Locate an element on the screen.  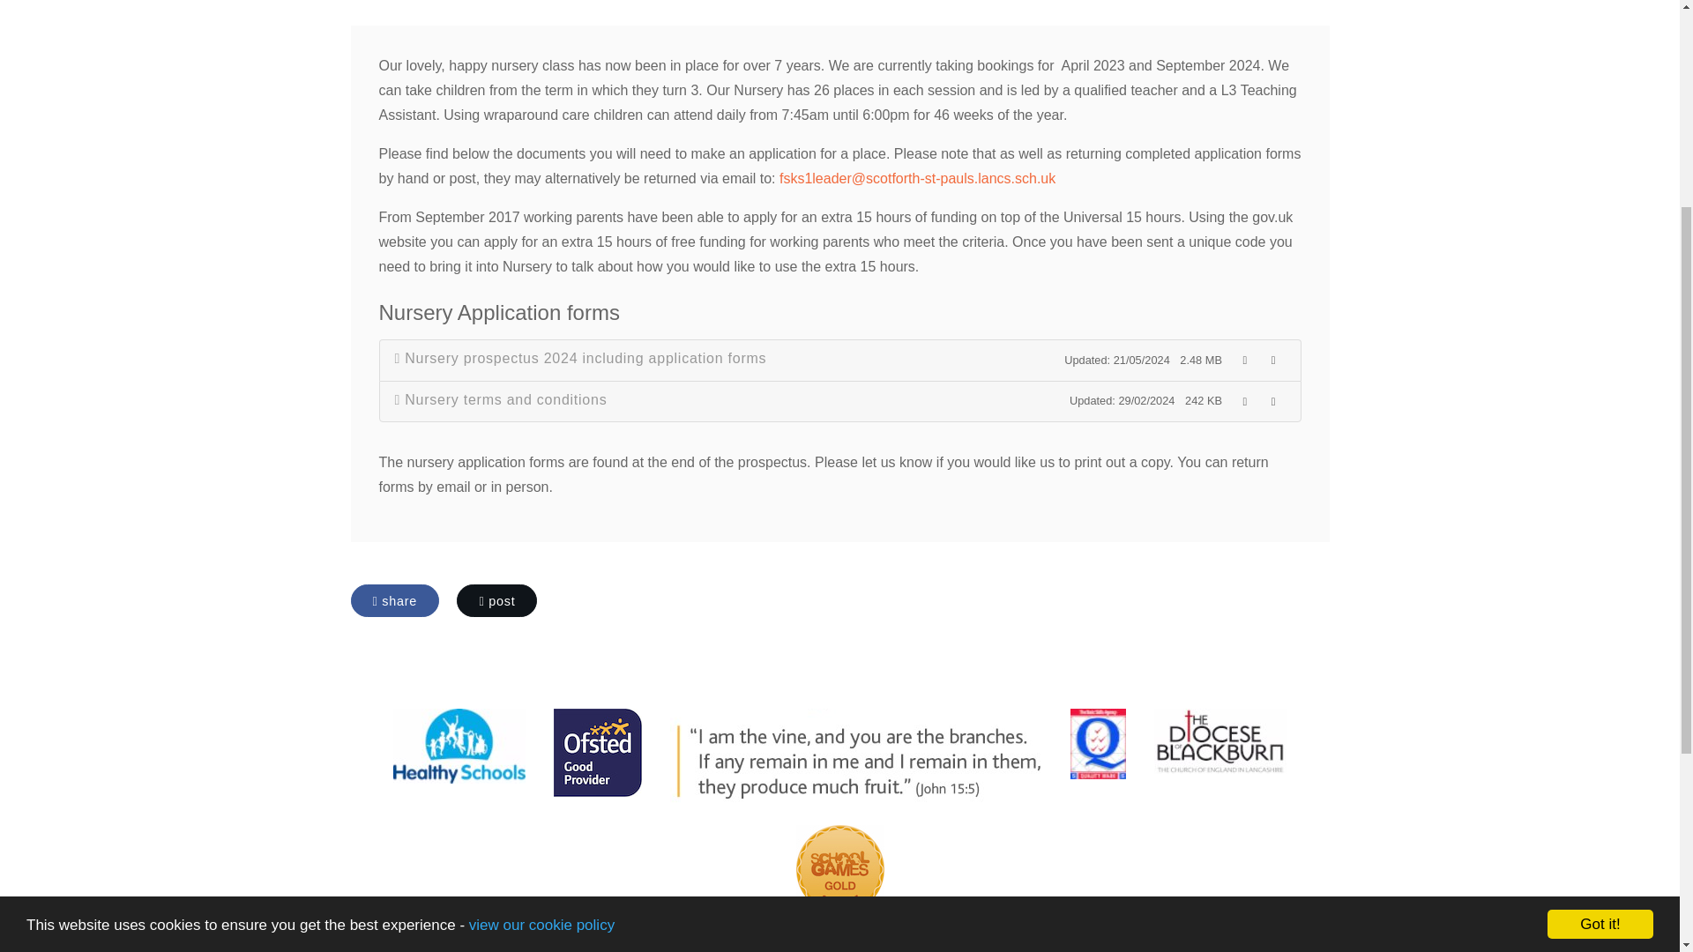
Post on X is located at coordinates (496, 600).